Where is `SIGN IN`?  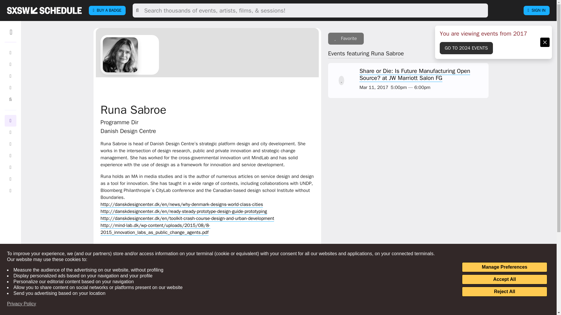 SIGN IN is located at coordinates (536, 10).